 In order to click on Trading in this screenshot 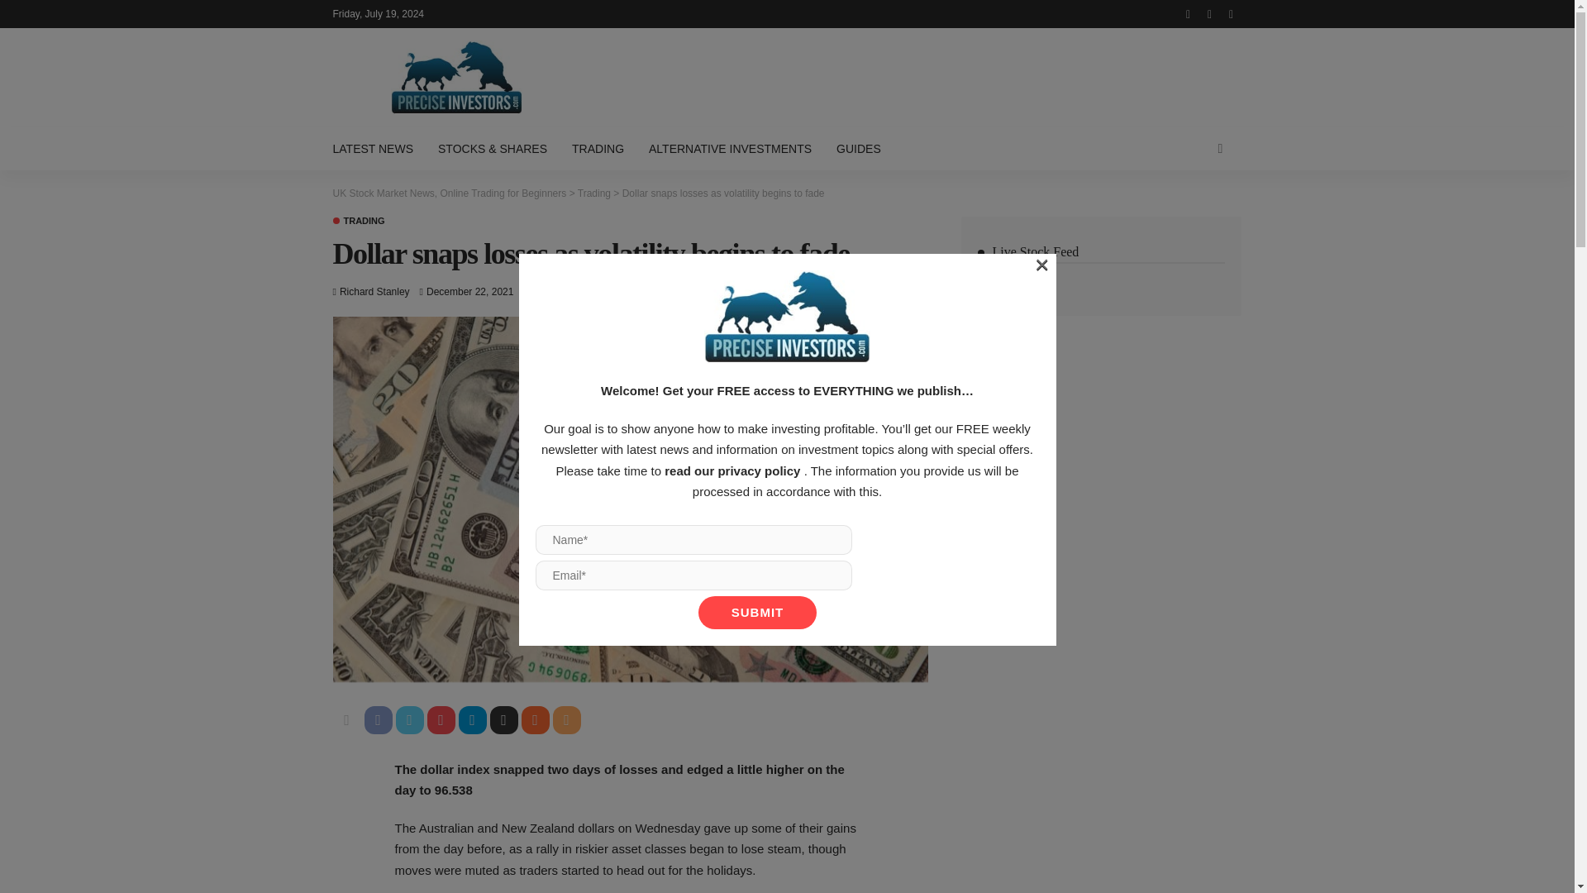, I will do `click(357, 222)`.